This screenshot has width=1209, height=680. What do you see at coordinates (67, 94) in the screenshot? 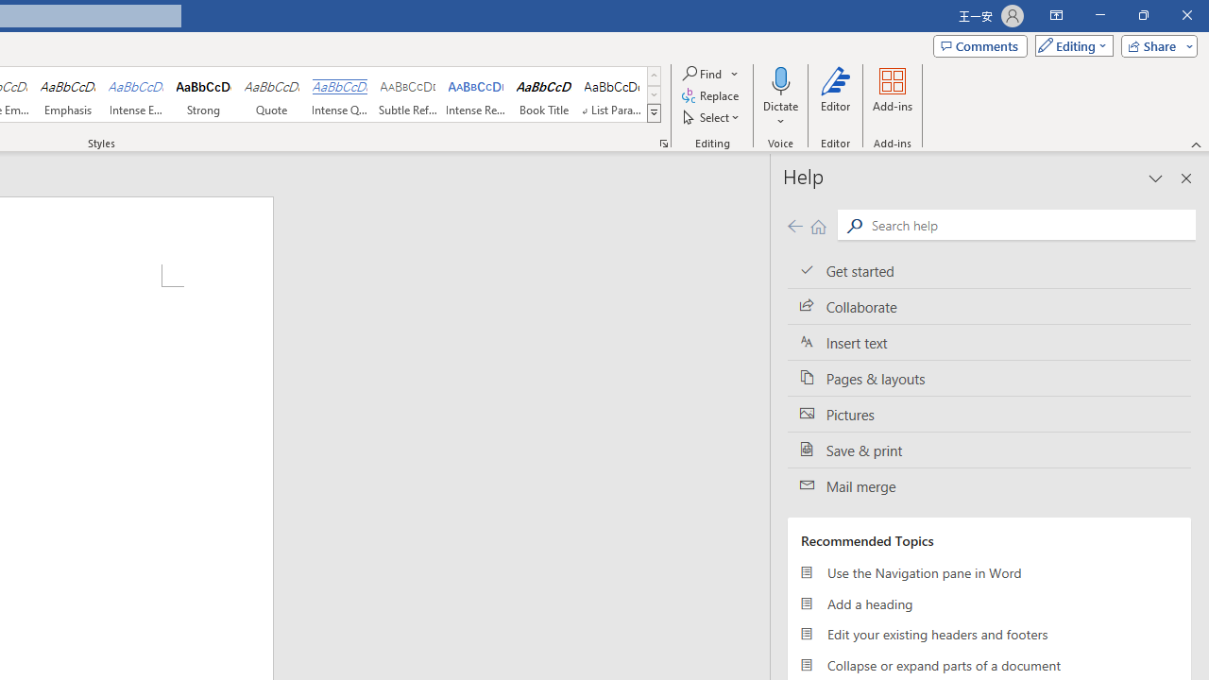
I see `Emphasis` at bounding box center [67, 94].